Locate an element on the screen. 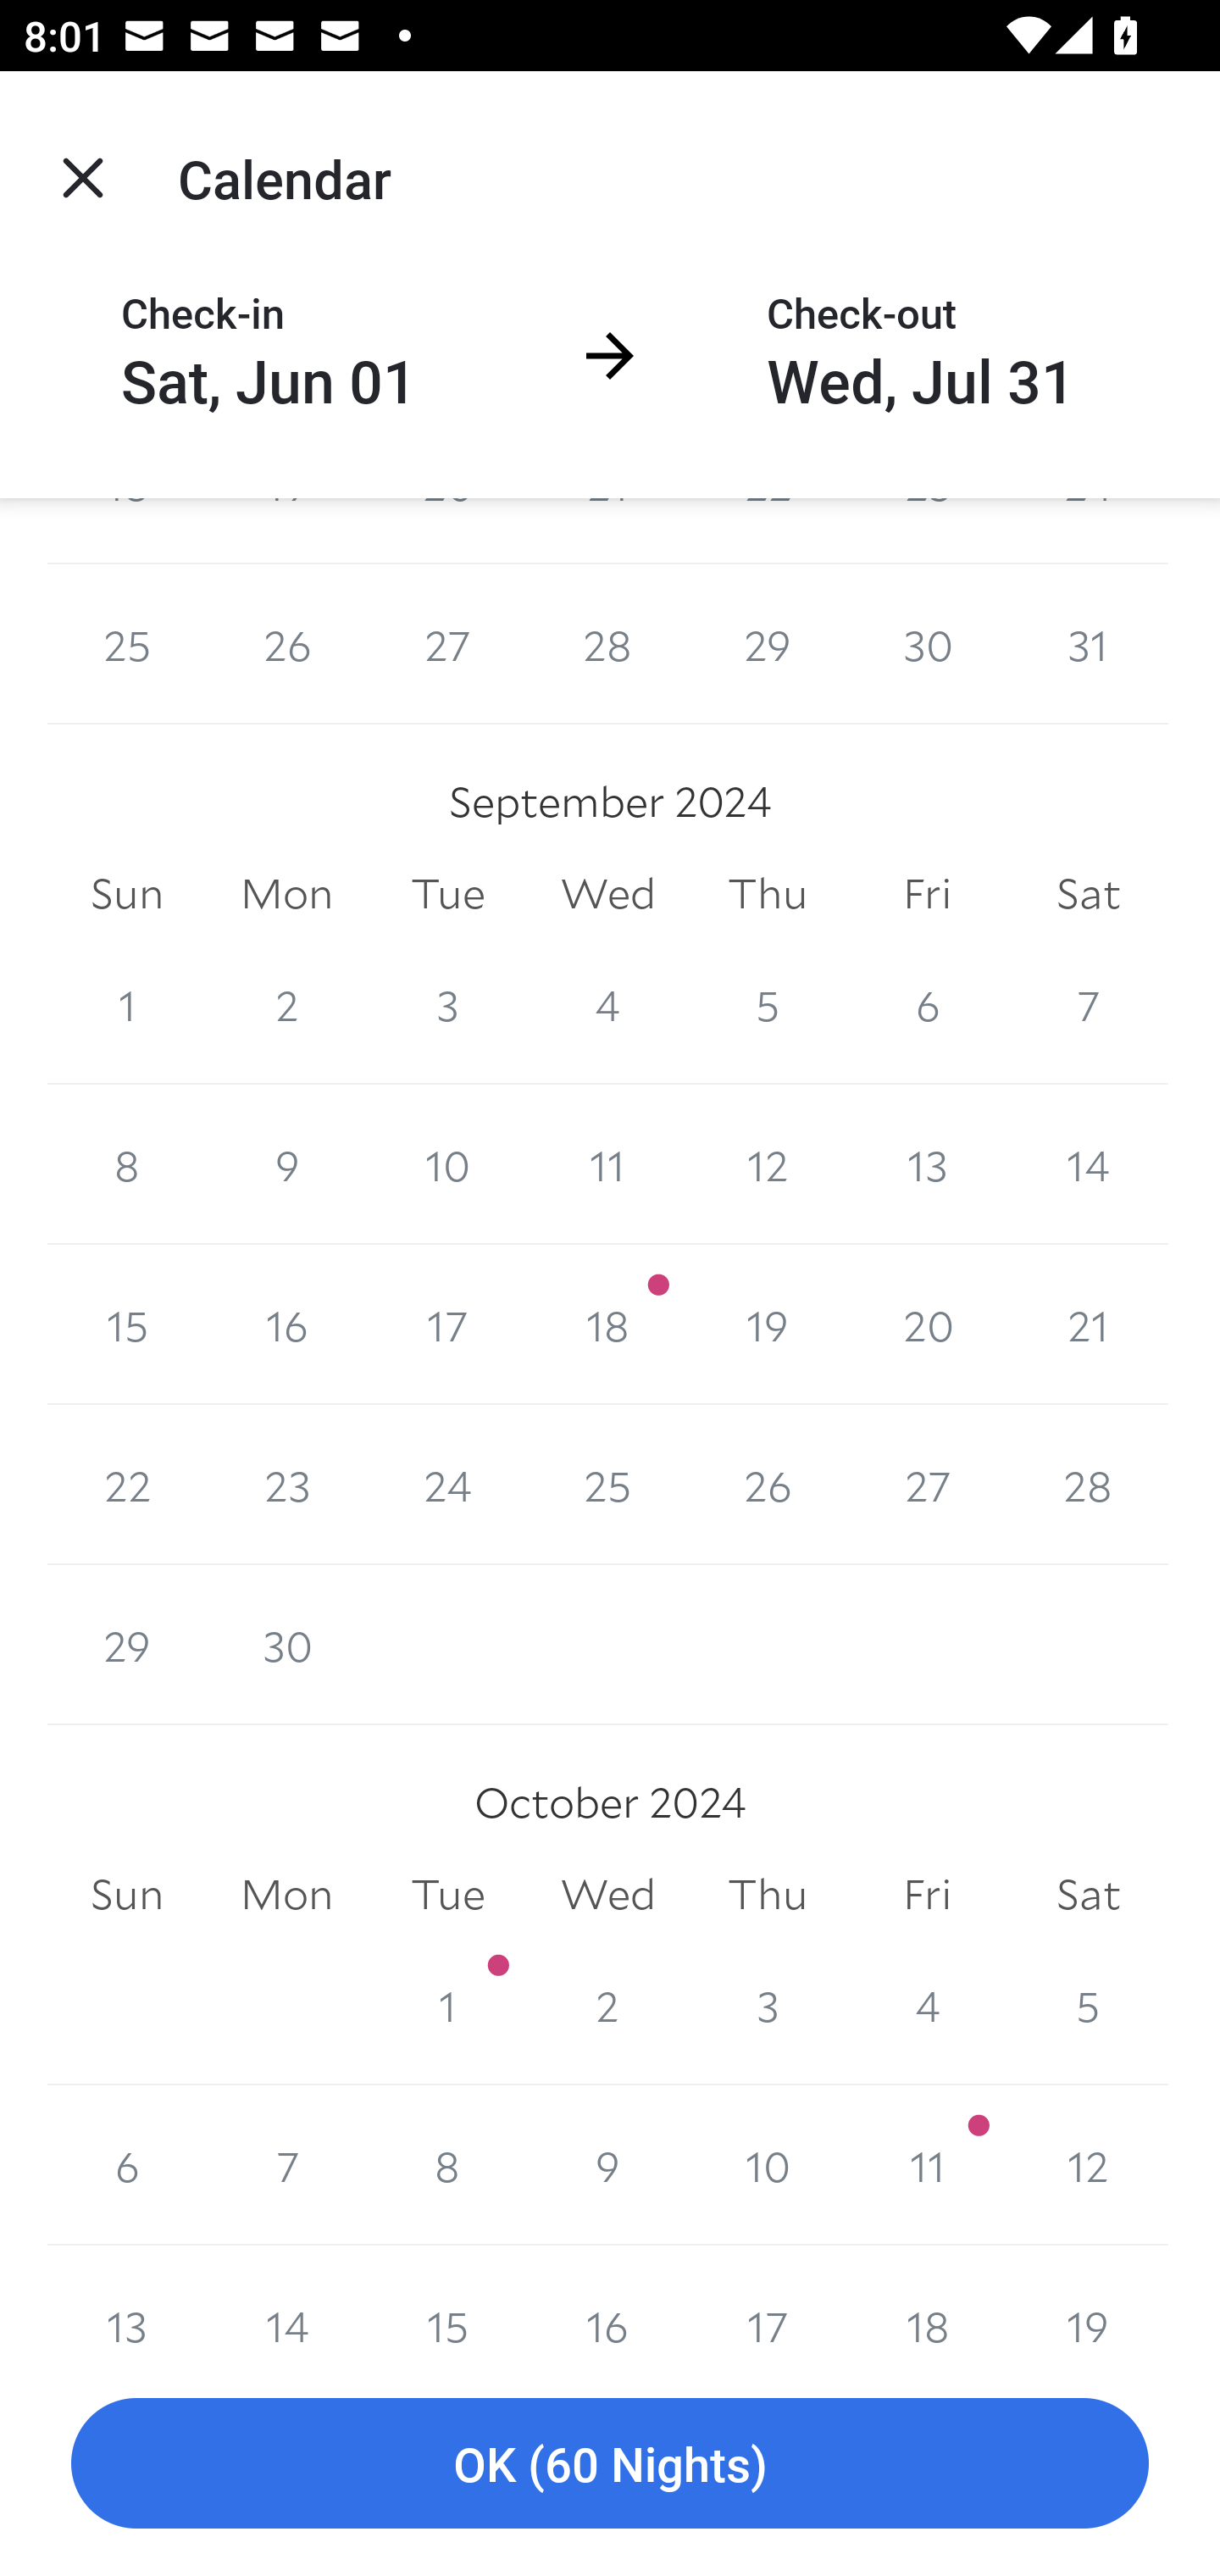 The width and height of the screenshot is (1220, 2576). 15 15 September 2024 is located at coordinates (127, 1324).